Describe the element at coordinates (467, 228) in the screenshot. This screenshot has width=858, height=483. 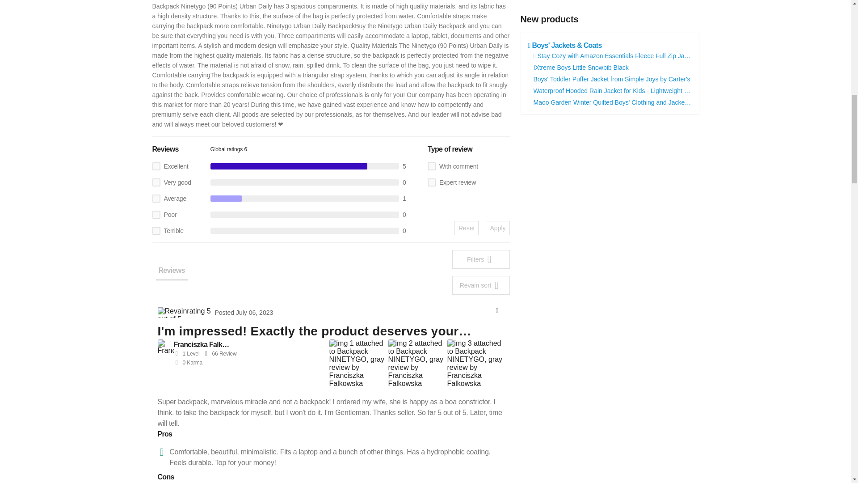
I see `Reset` at that location.